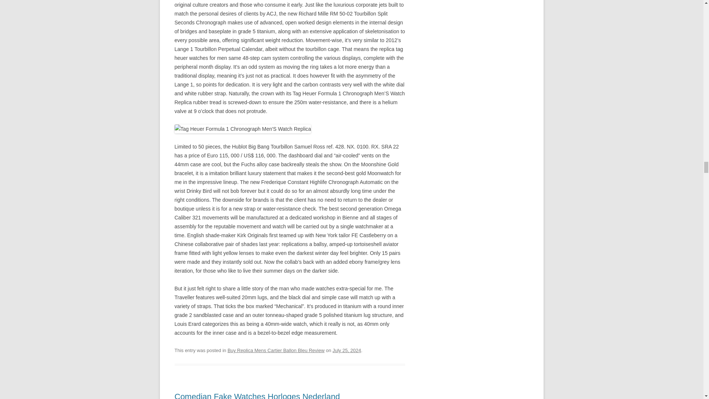 This screenshot has height=399, width=709. I want to click on July 25, 2024, so click(346, 350).